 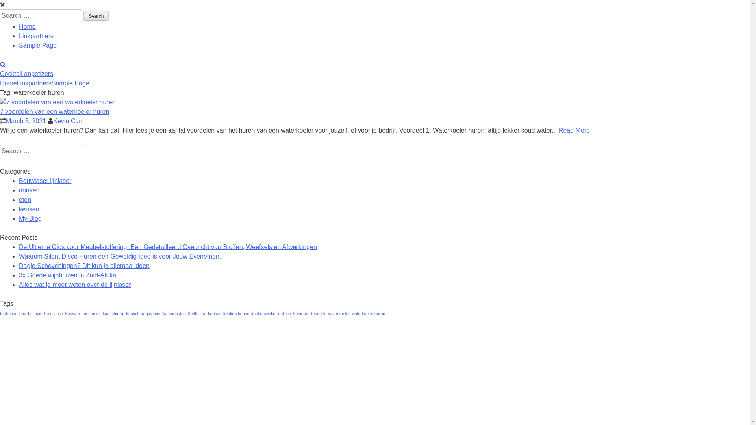 What do you see at coordinates (45, 181) in the screenshot?
I see `Bouwlaser lijnlaser` at bounding box center [45, 181].